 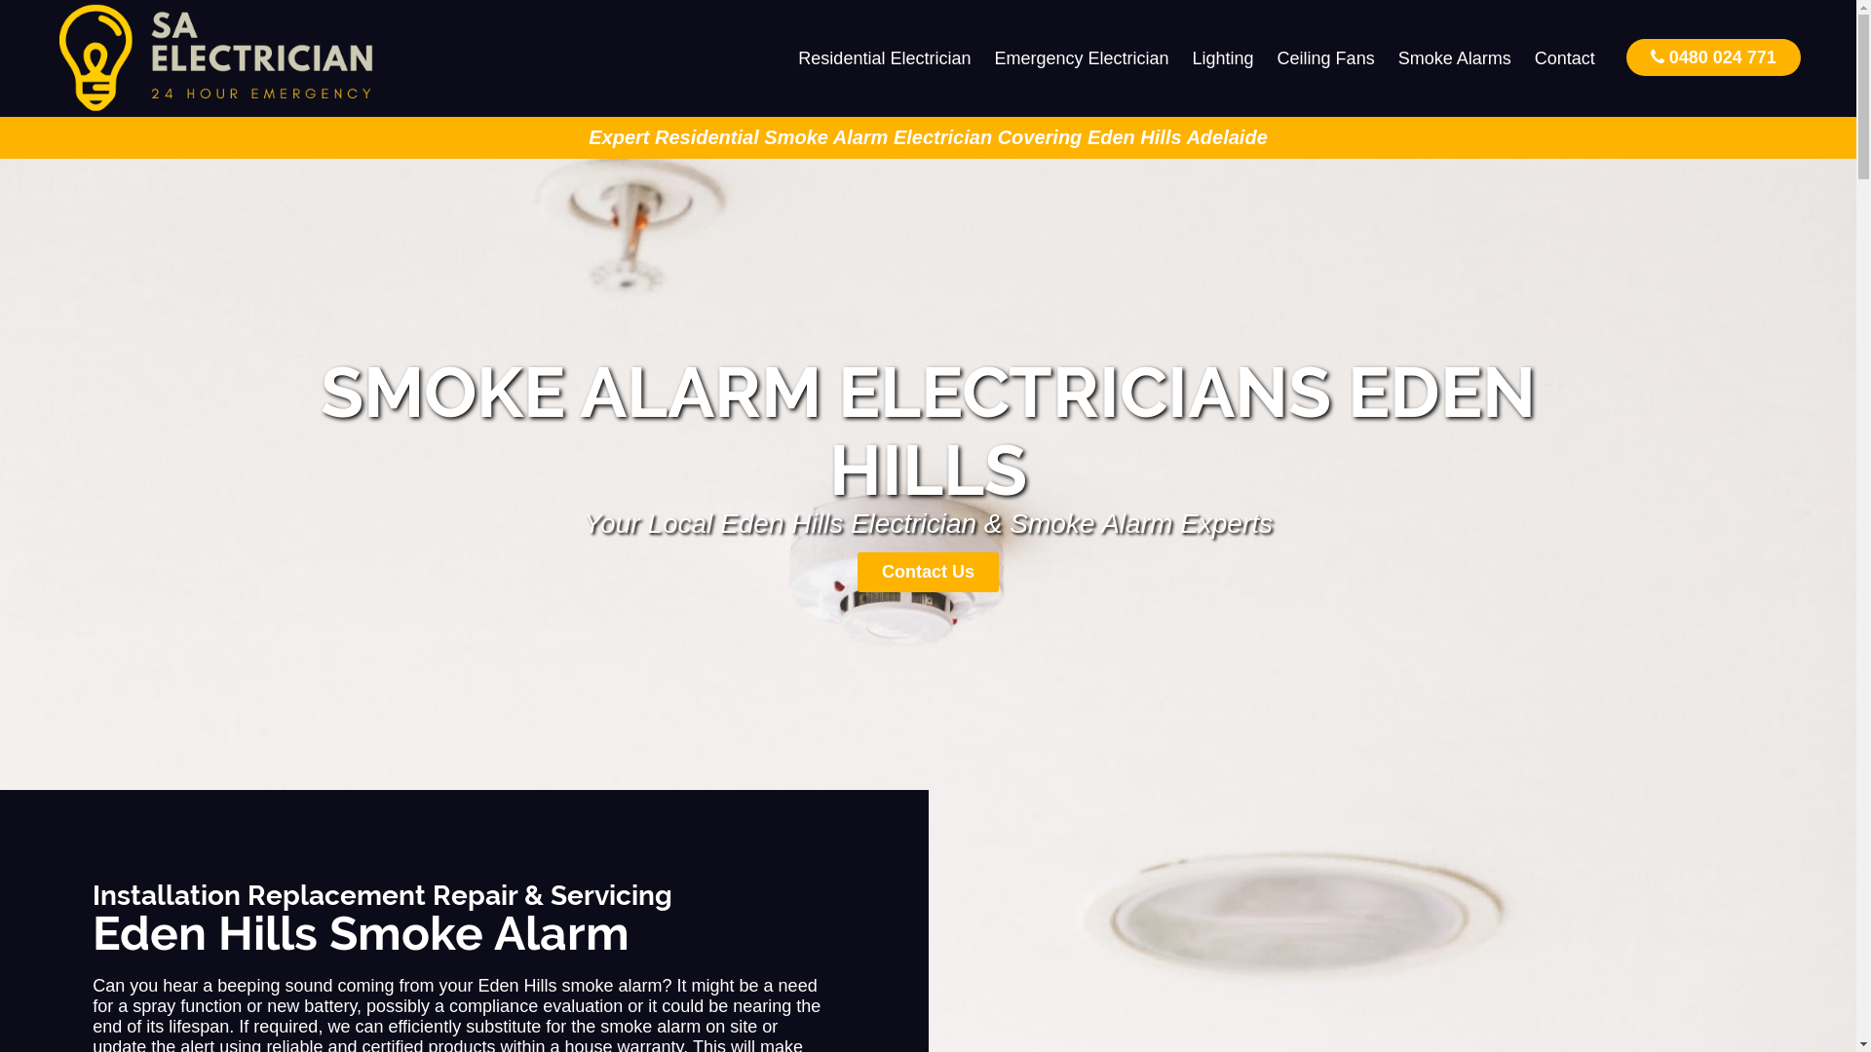 I want to click on Ceiling Fans, so click(x=1326, y=58).